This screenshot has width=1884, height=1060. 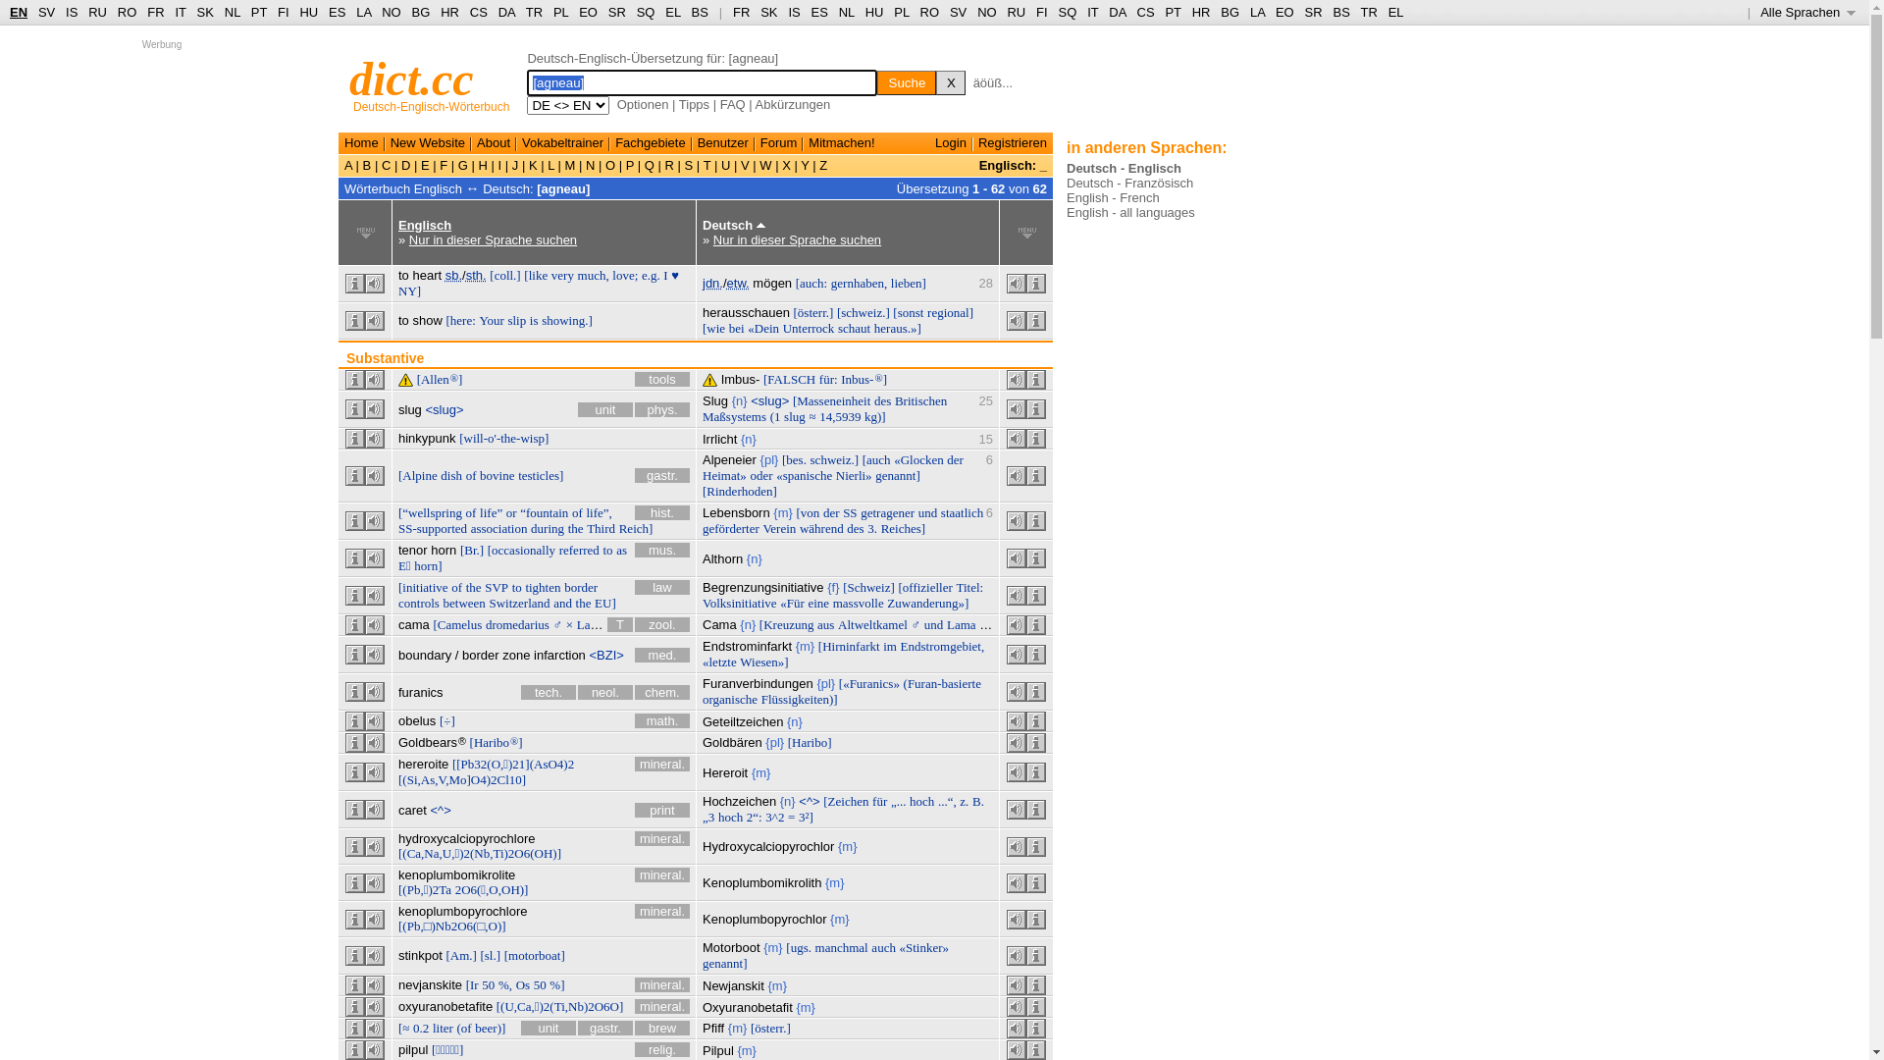 I want to click on the, so click(x=474, y=587).